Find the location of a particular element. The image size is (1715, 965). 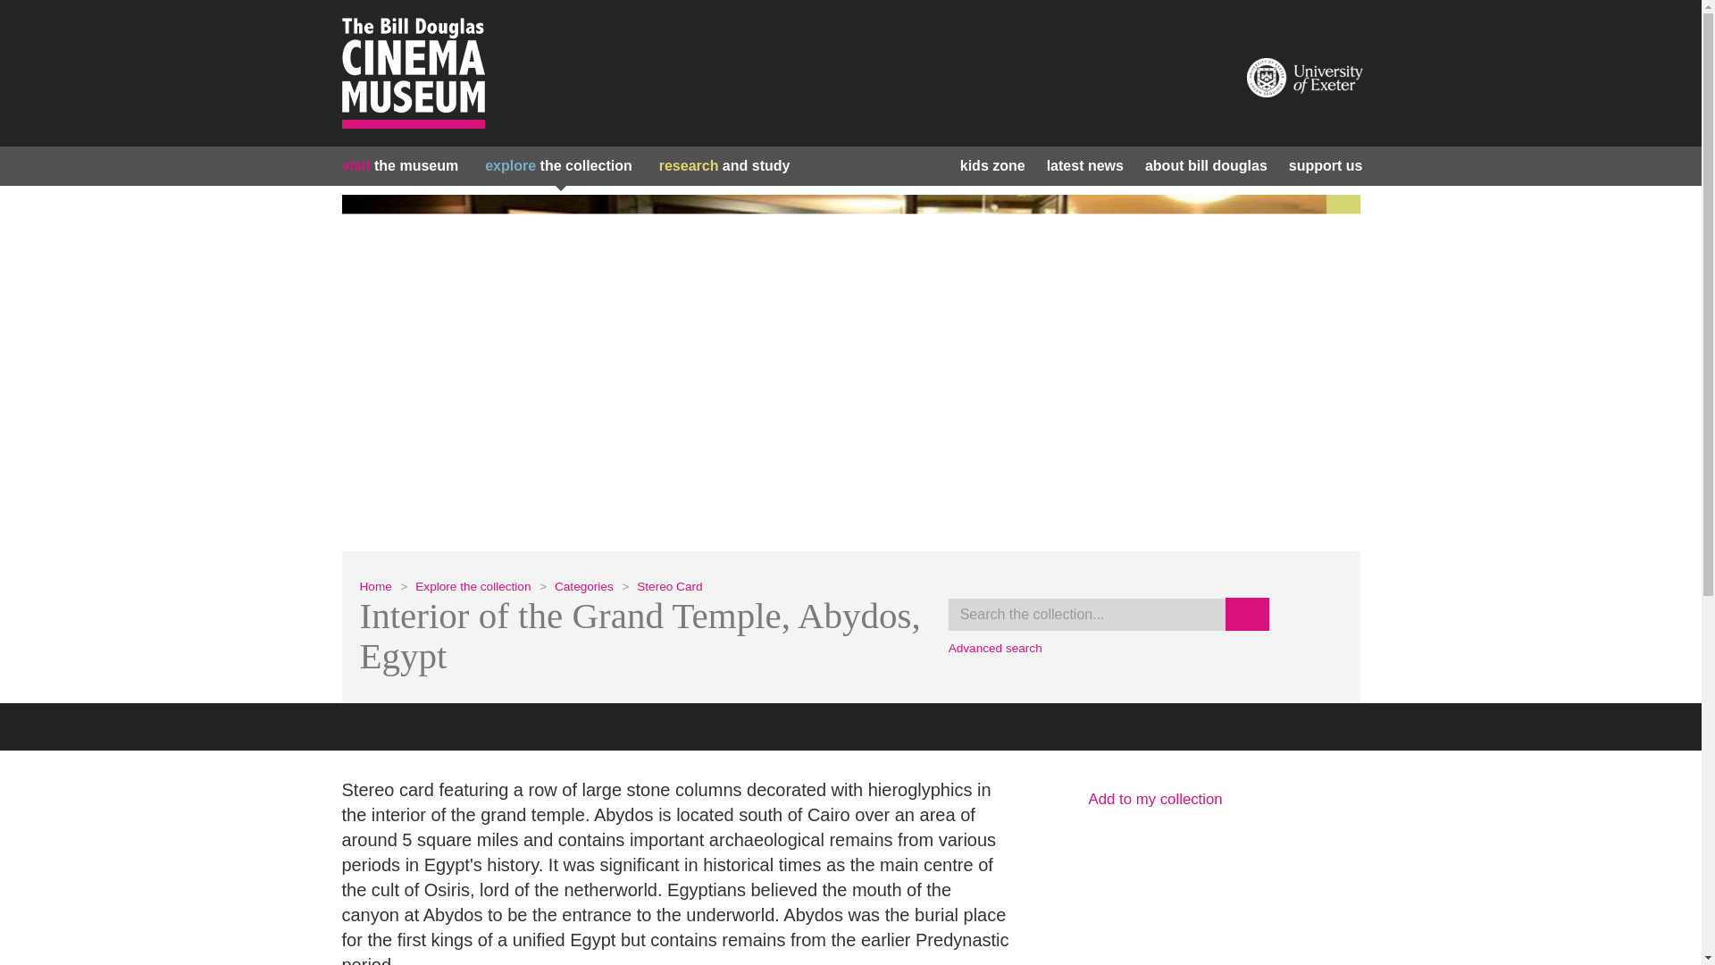

Go to home page is located at coordinates (413, 73).